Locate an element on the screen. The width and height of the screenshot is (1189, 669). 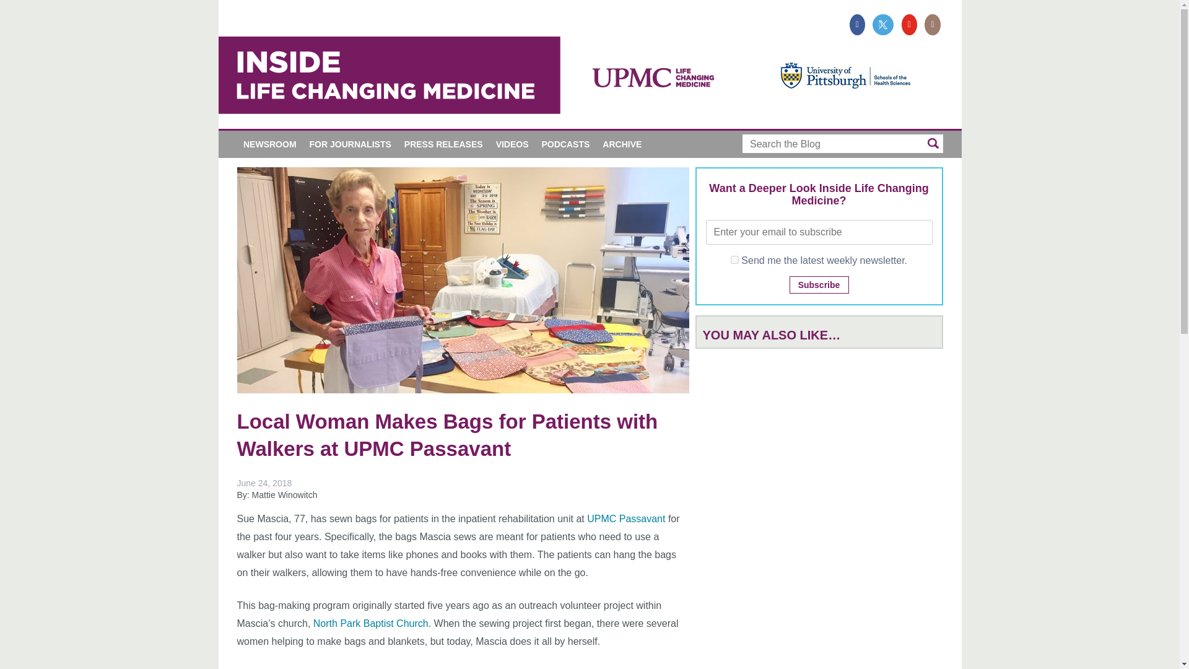
VIDEOS is located at coordinates (512, 144).